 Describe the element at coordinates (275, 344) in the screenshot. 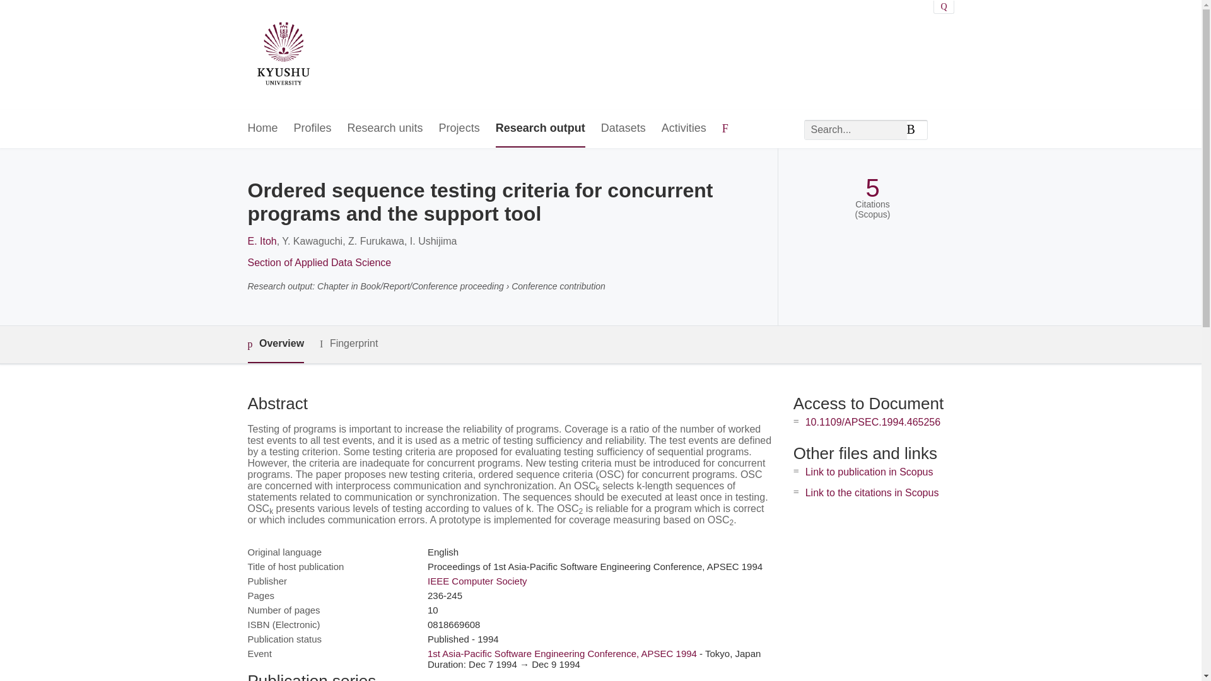

I see `Overview` at that location.